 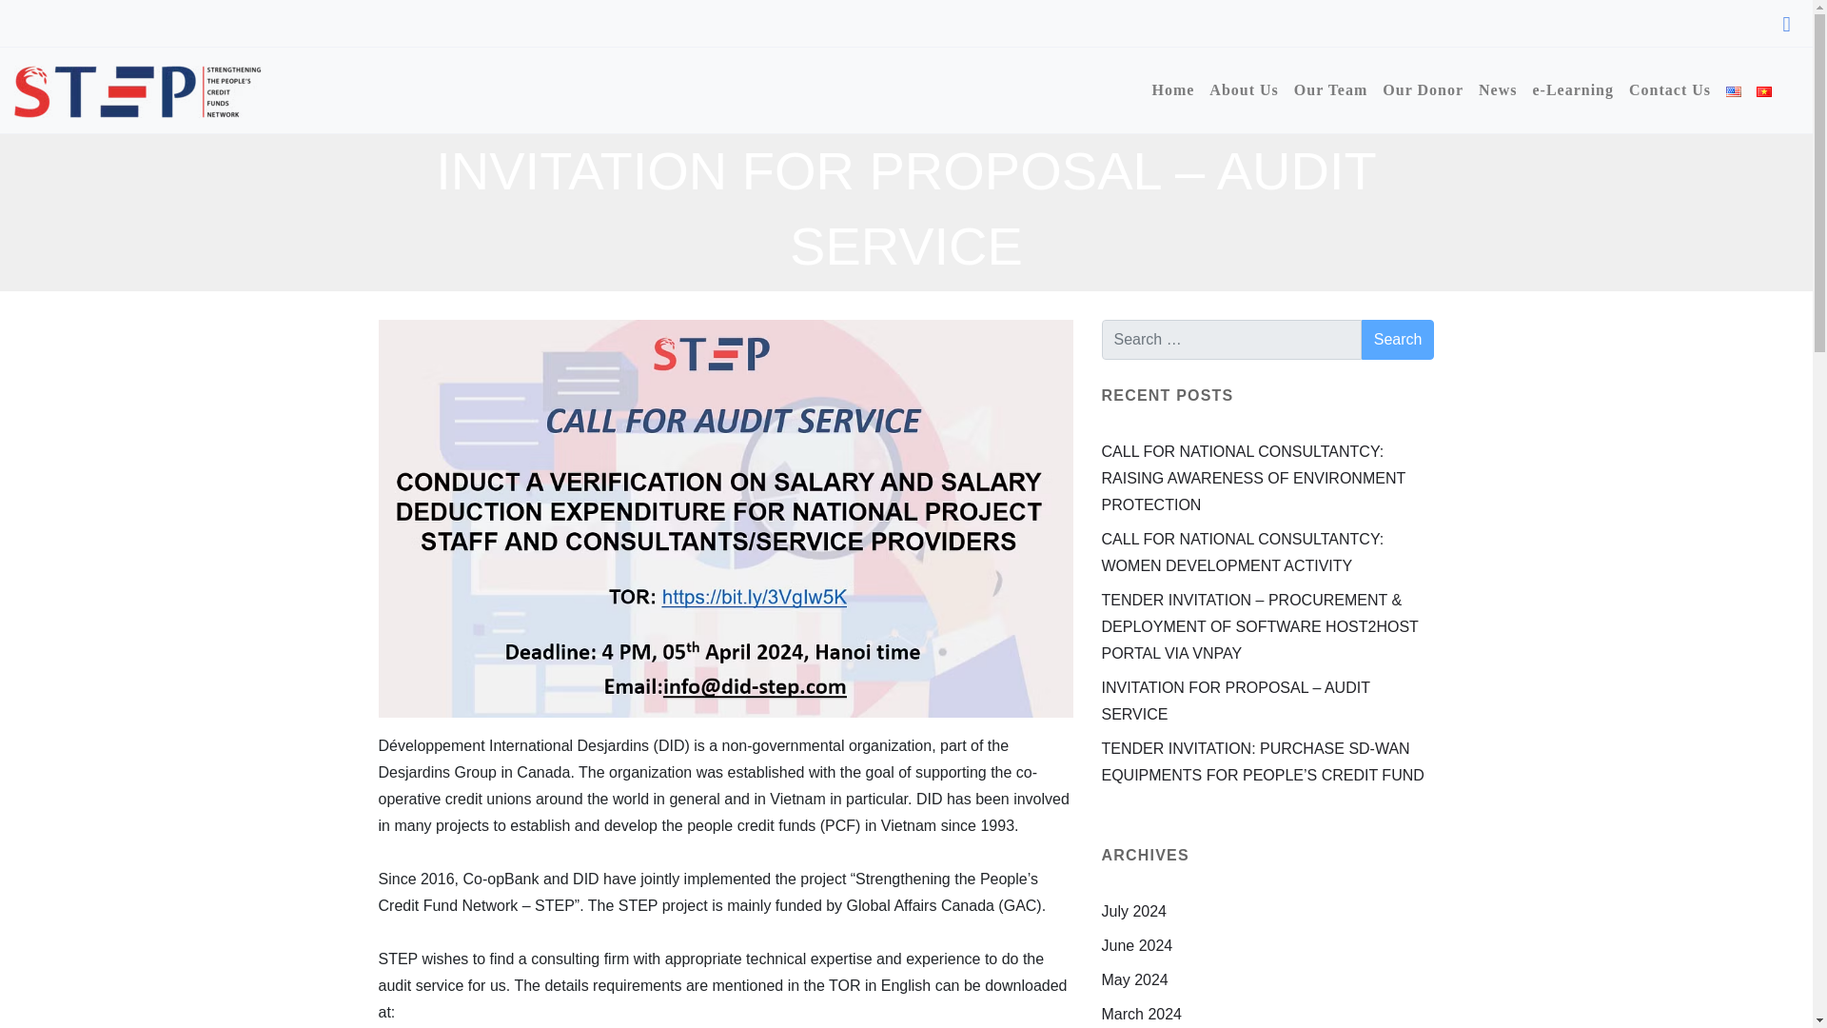 What do you see at coordinates (1134, 979) in the screenshot?
I see `May 2024` at bounding box center [1134, 979].